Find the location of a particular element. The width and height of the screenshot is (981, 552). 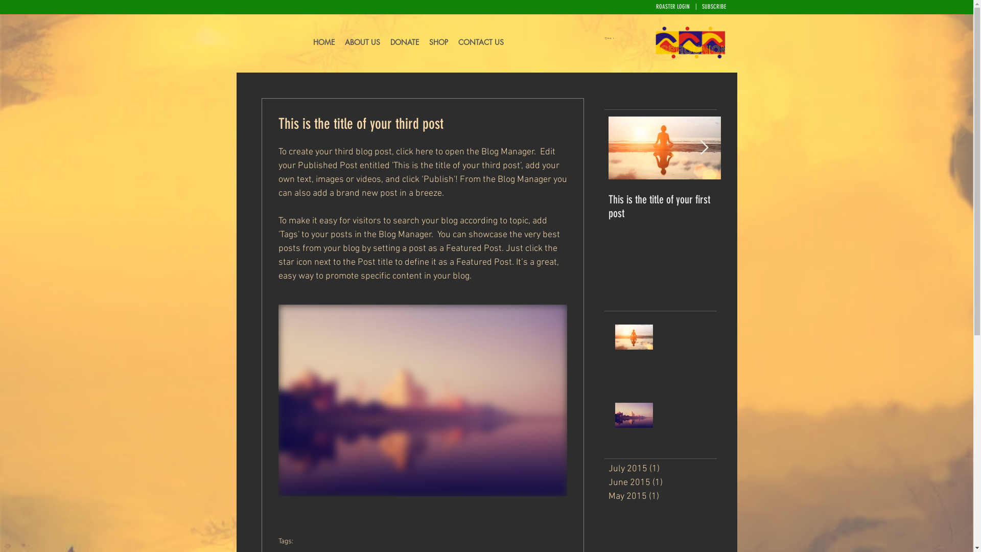

CONTACT US is located at coordinates (480, 42).